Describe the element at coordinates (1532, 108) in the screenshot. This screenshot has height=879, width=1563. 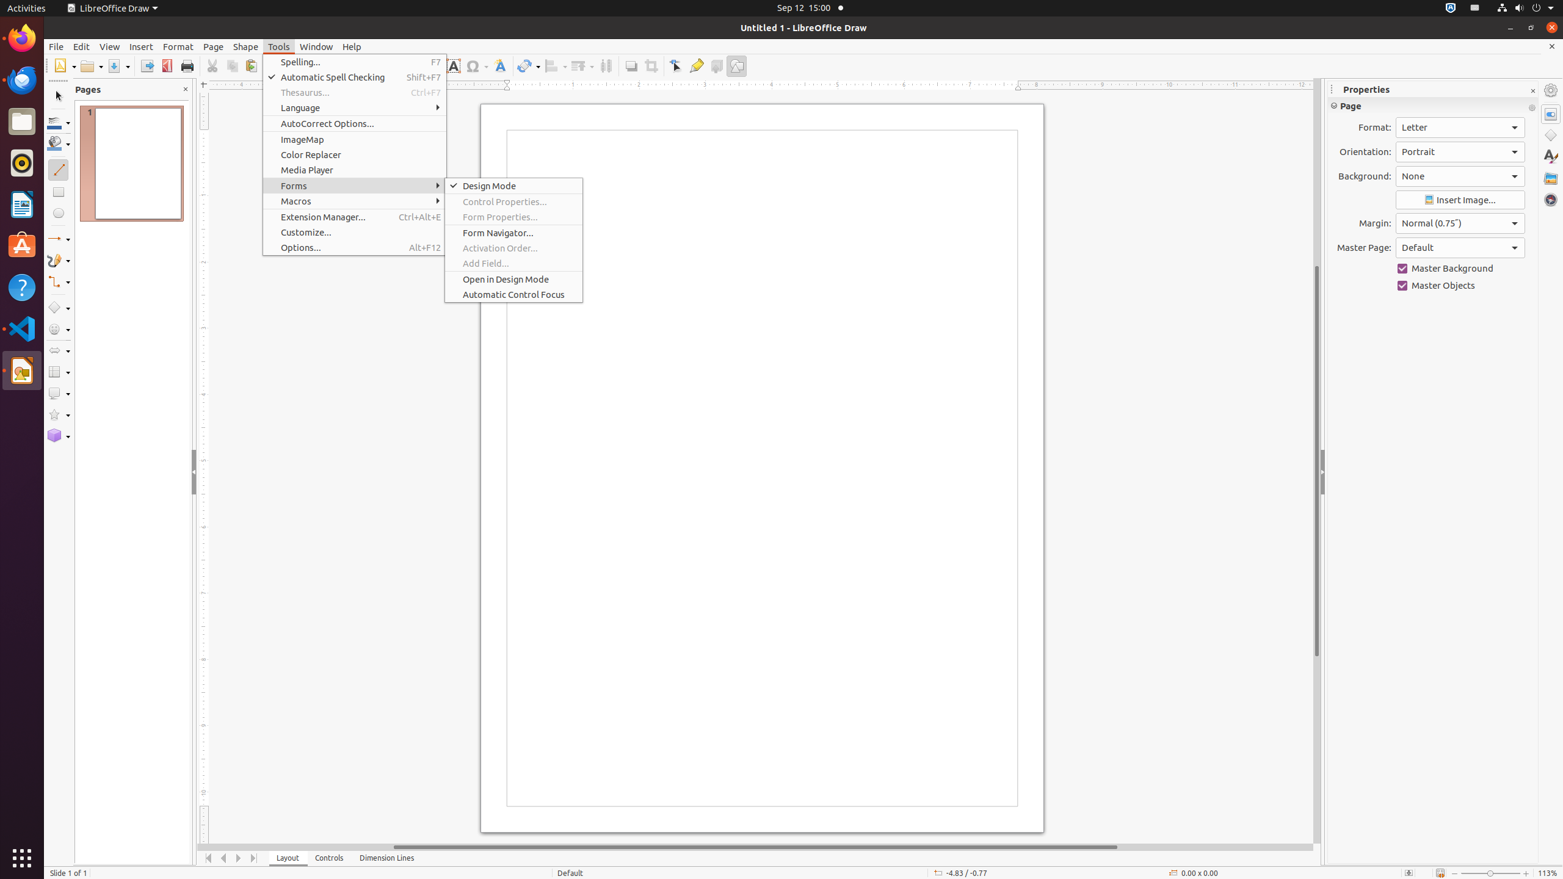
I see `More Options` at that location.